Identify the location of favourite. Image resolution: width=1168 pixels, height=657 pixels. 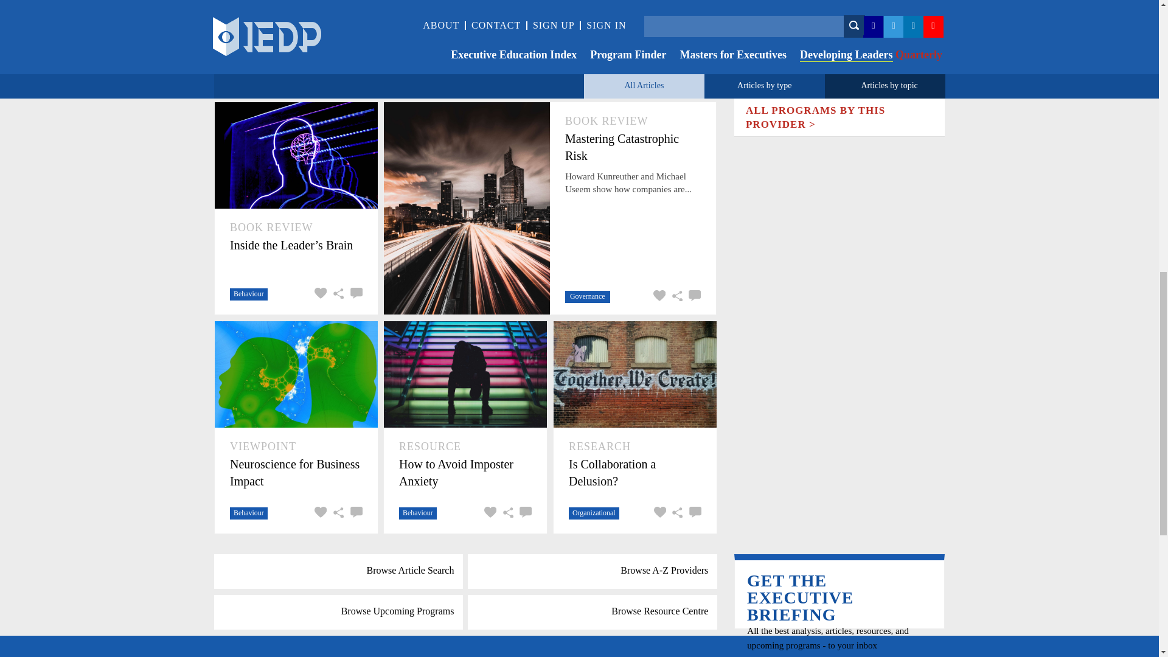
(489, 513).